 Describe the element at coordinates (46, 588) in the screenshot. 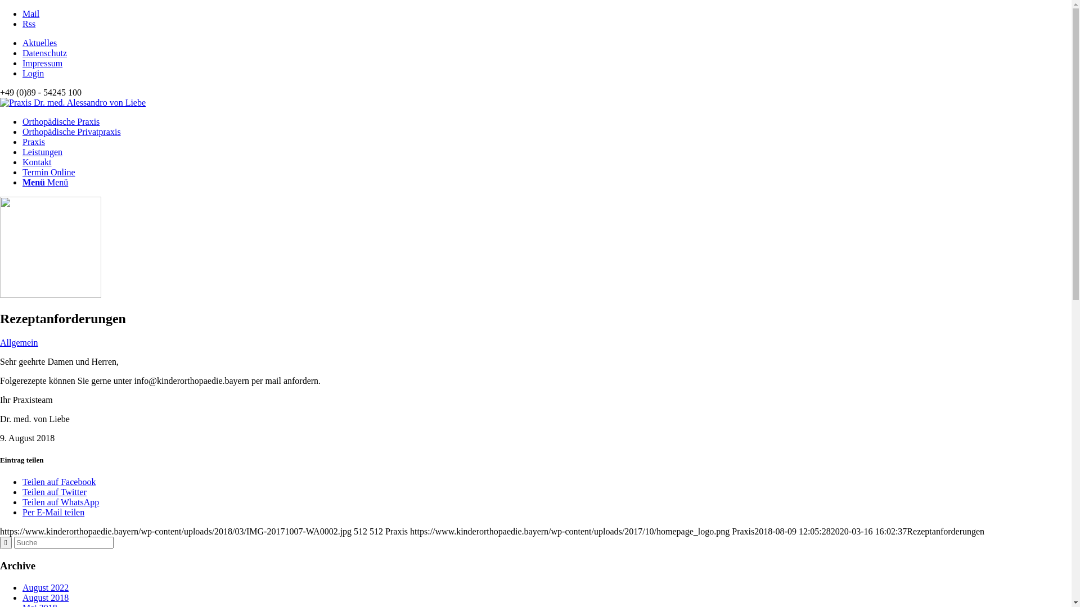

I see `August 2022` at that location.